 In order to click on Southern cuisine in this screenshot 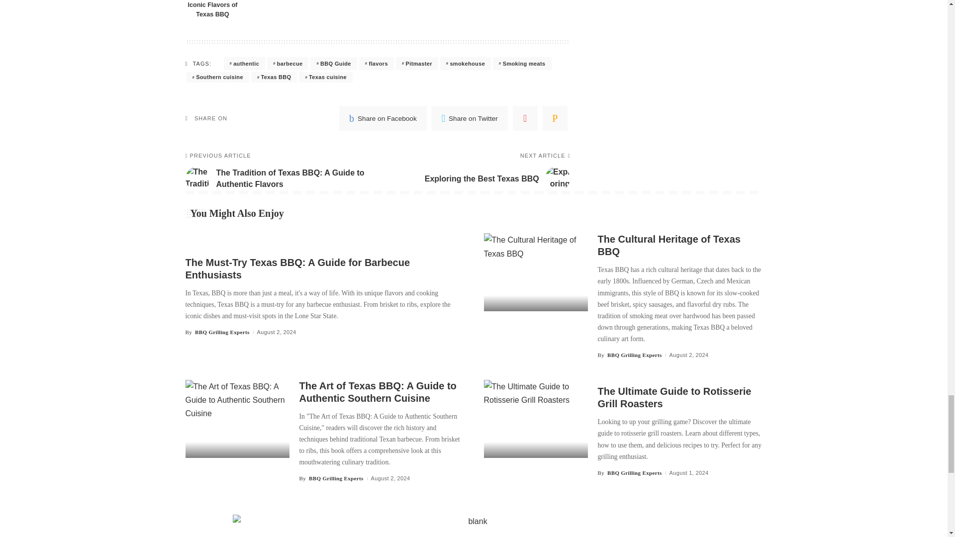, I will do `click(217, 77)`.